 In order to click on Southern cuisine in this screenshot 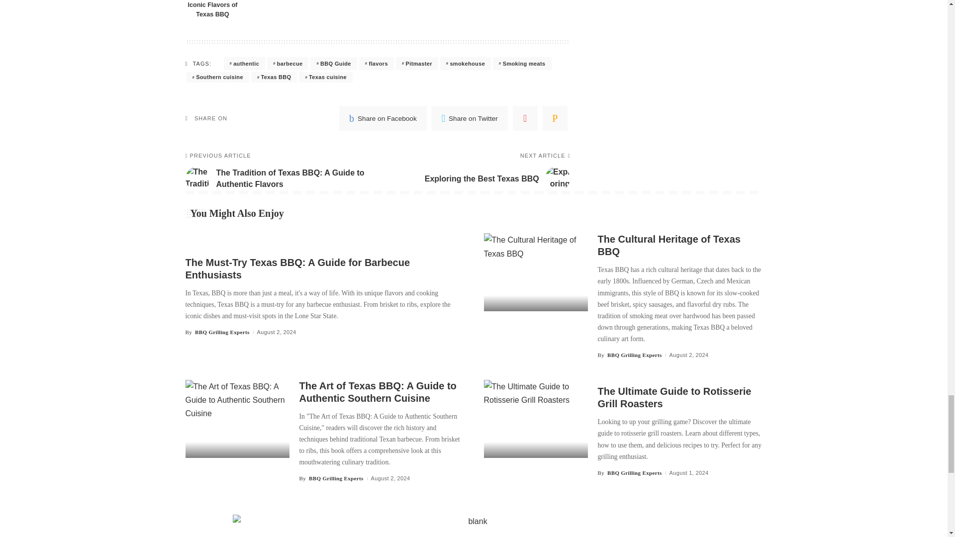, I will do `click(217, 77)`.